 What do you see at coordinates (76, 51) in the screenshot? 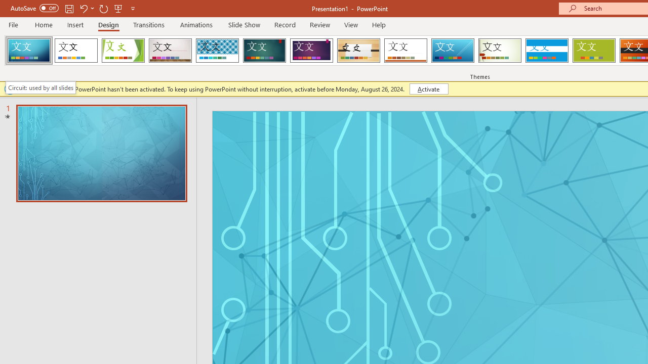
I see `Office Theme` at bounding box center [76, 51].